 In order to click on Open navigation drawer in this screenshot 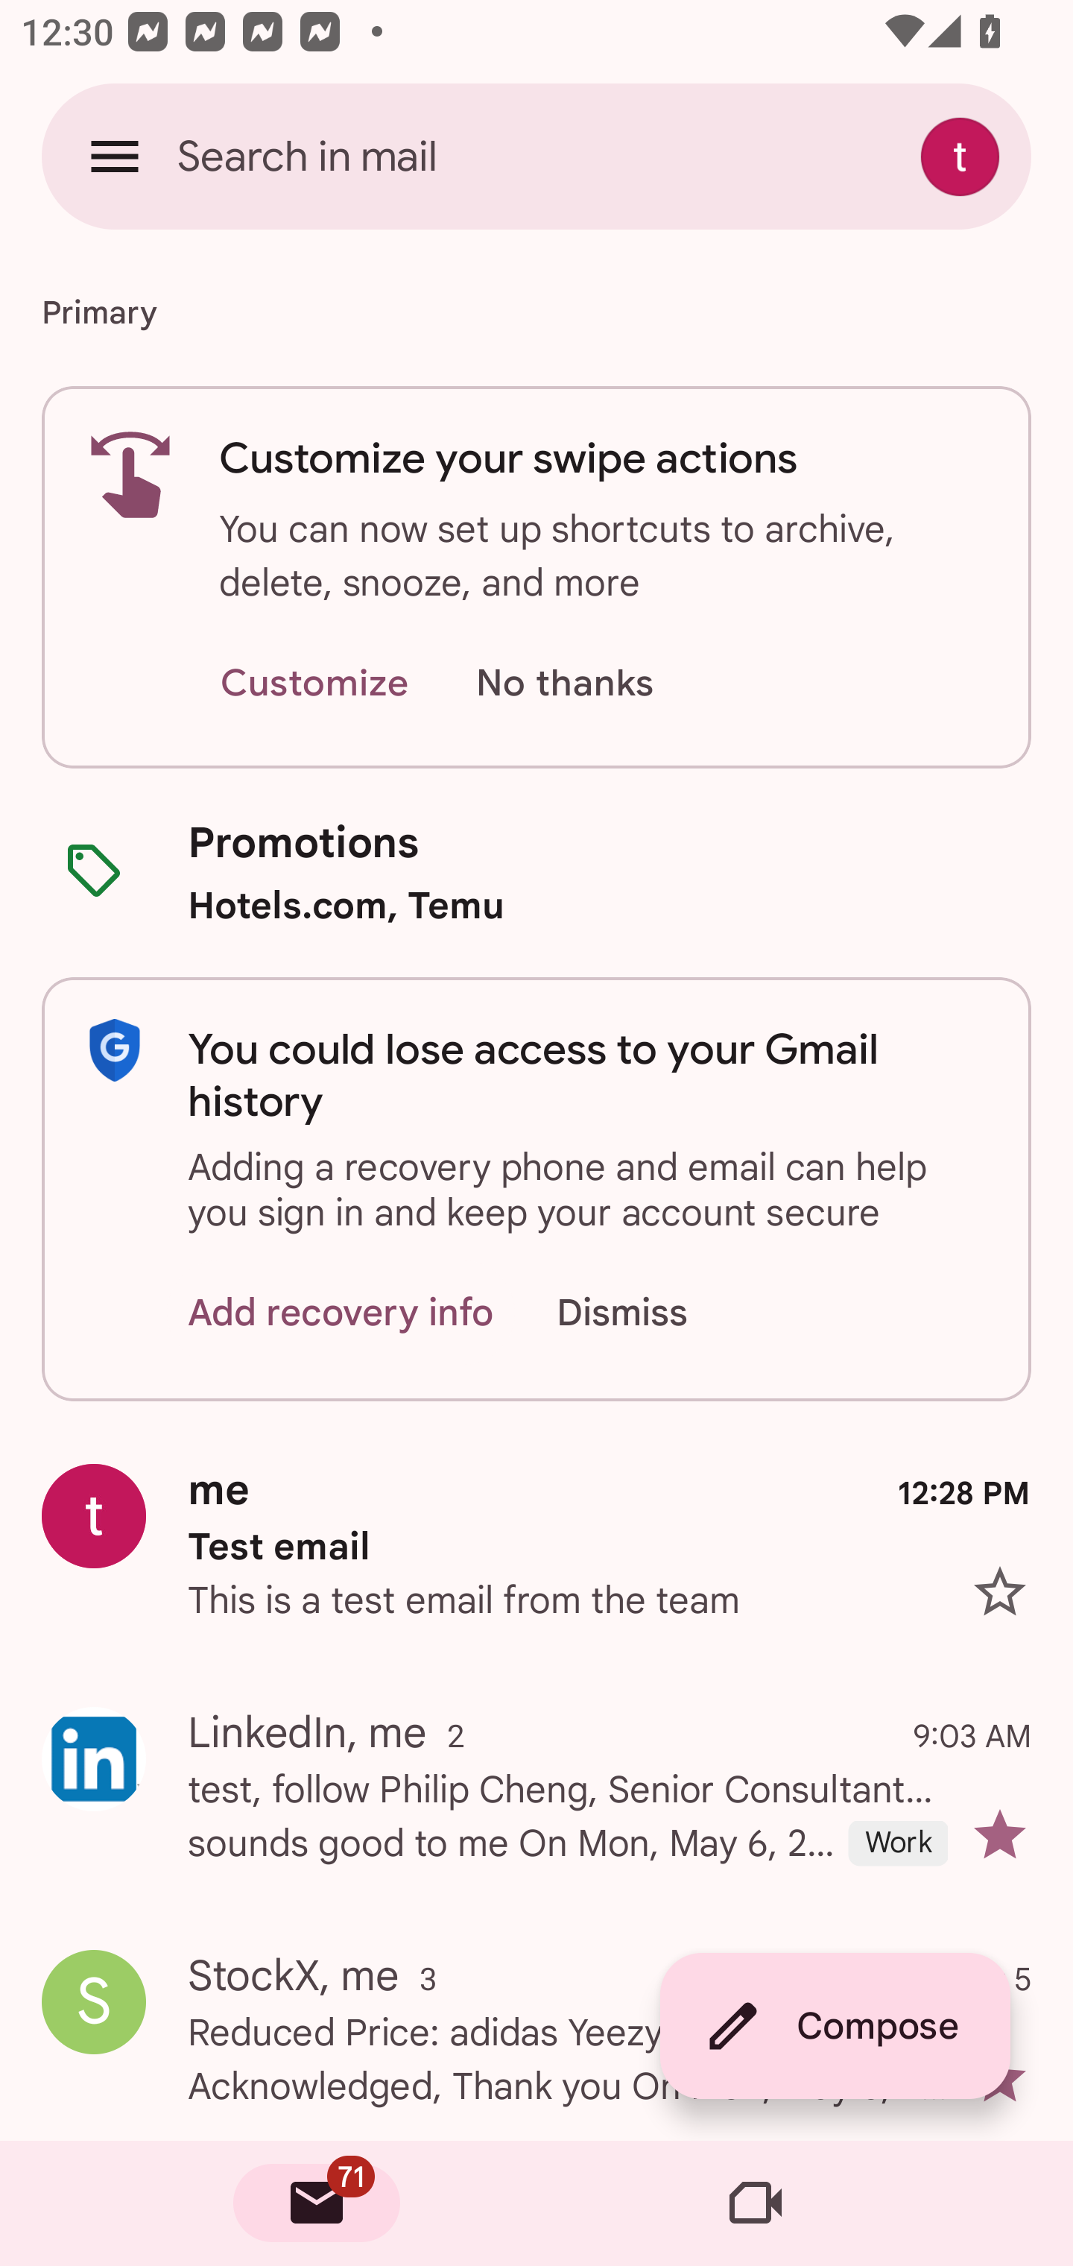, I will do `click(115, 156)`.